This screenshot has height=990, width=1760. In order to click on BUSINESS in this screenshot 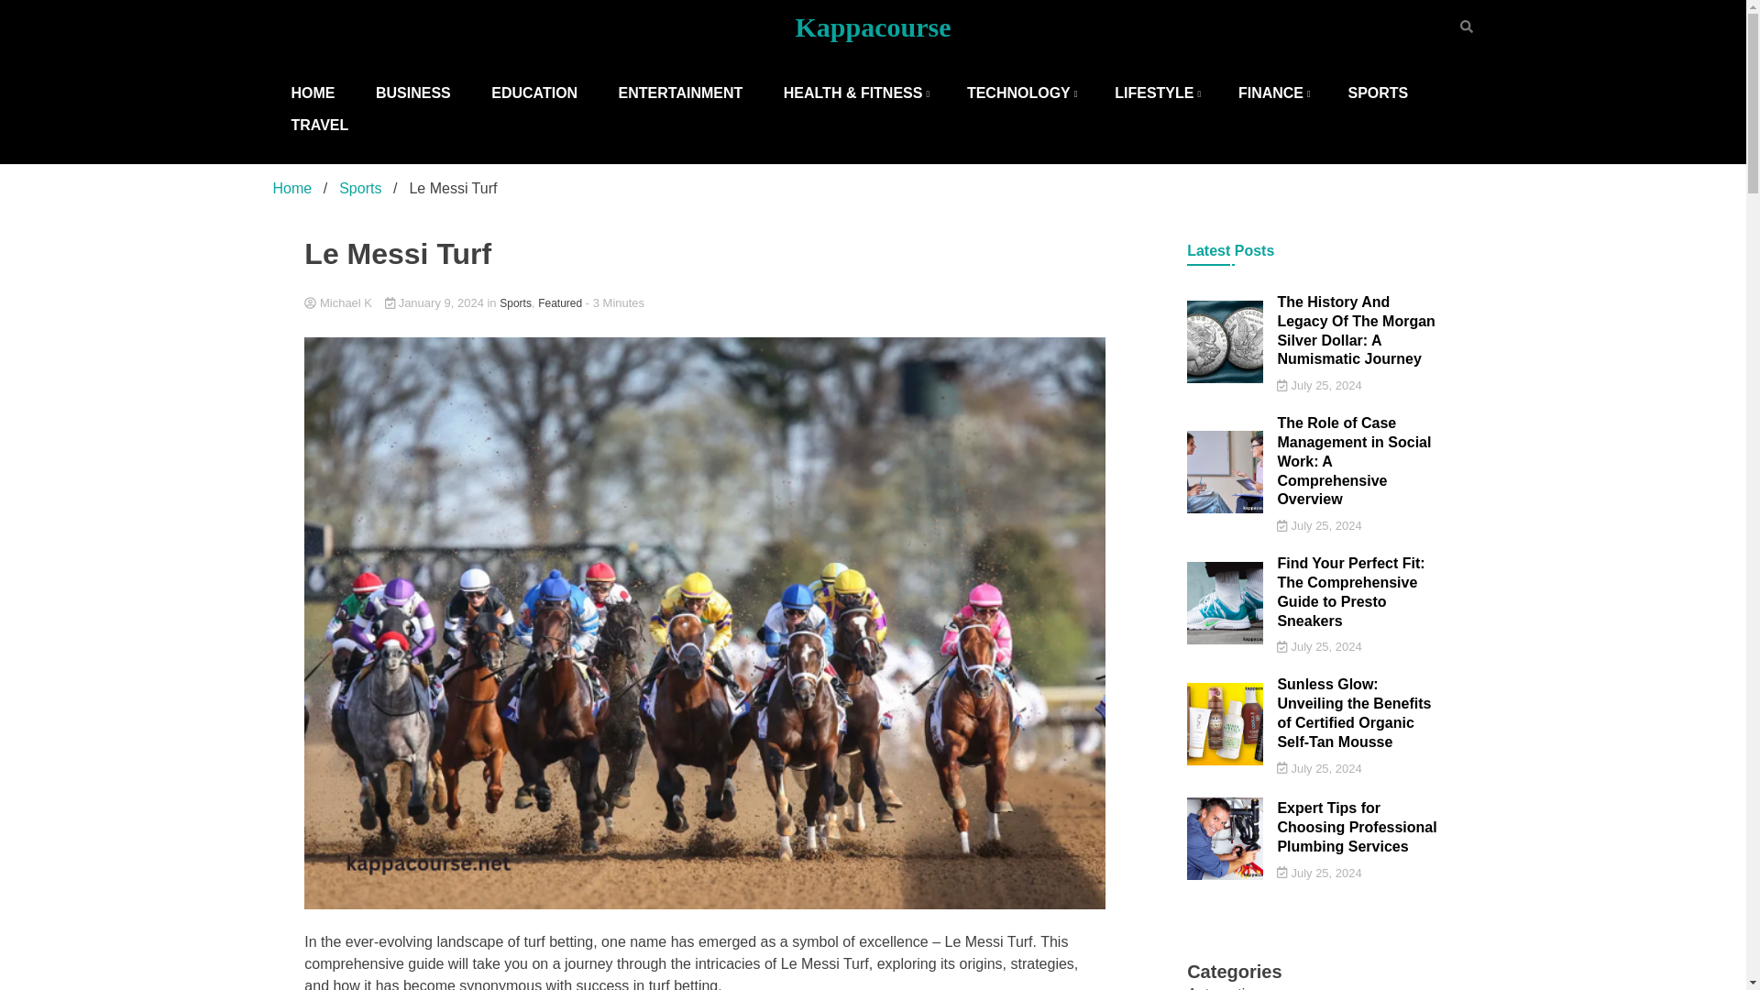, I will do `click(412, 93)`.